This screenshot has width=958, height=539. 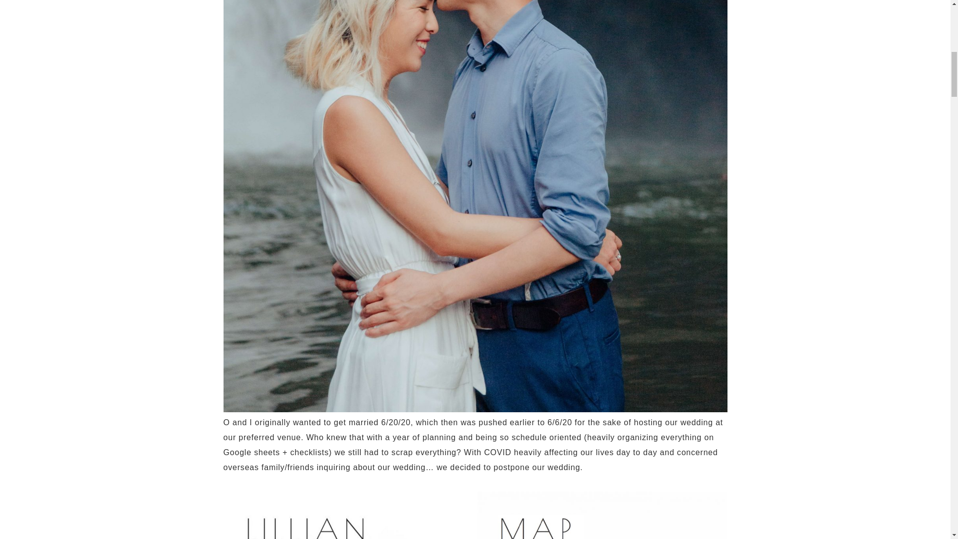 I want to click on Map, so click(x=602, y=515).